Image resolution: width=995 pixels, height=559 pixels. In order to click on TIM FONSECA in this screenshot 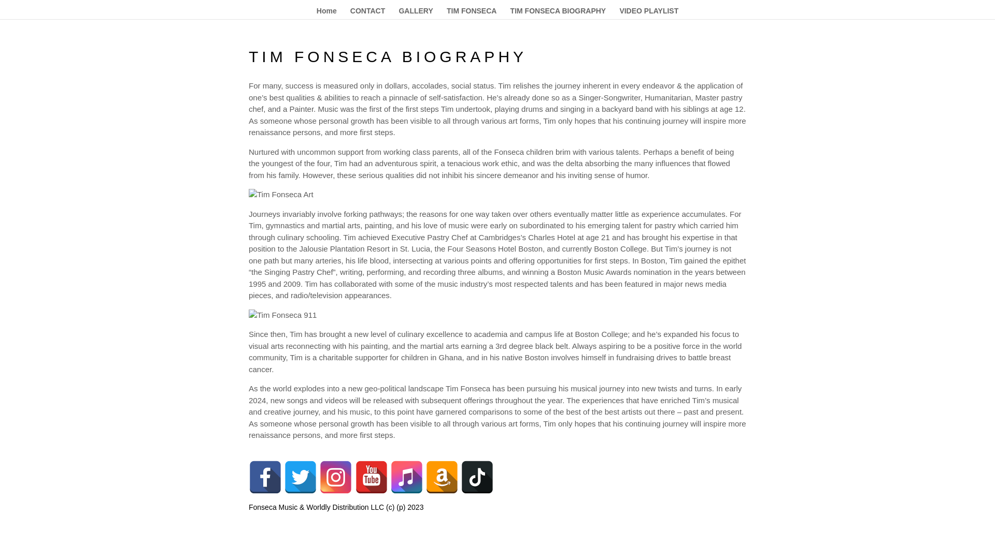, I will do `click(472, 13)`.